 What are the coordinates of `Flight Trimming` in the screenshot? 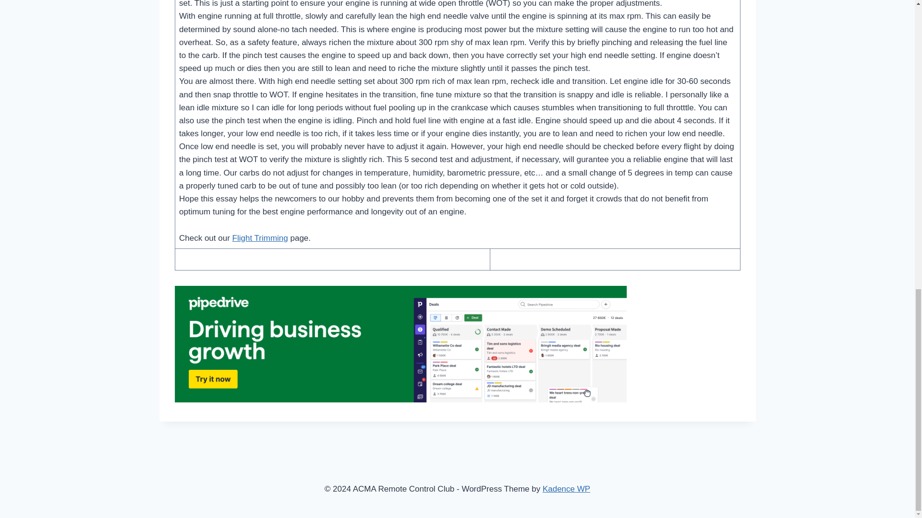 It's located at (260, 238).